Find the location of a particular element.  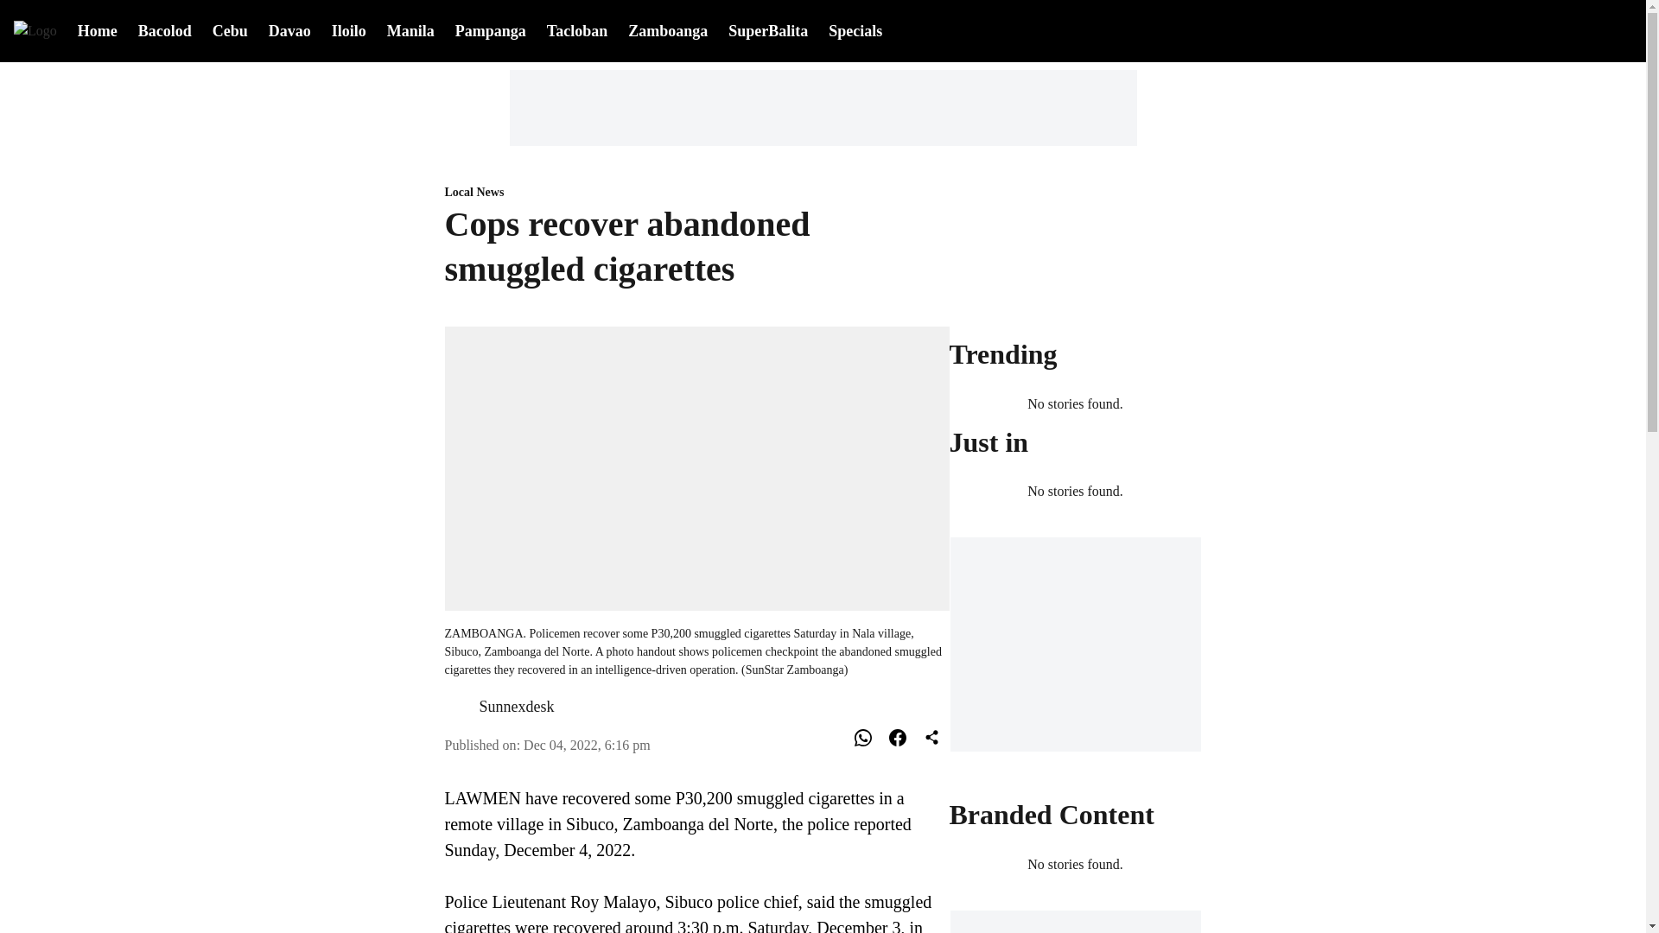

Dark Mode is located at coordinates (1574, 31).